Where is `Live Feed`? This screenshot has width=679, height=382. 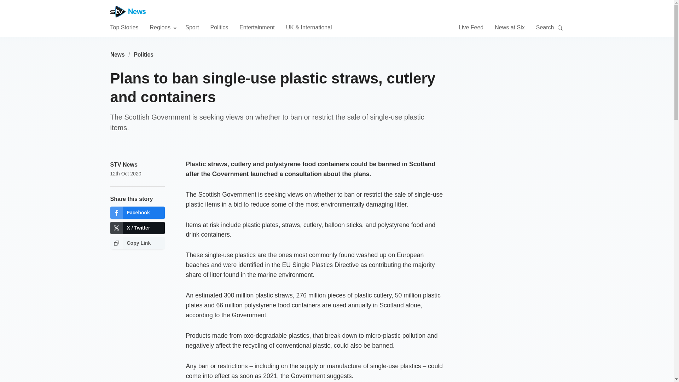
Live Feed is located at coordinates (471, 27).